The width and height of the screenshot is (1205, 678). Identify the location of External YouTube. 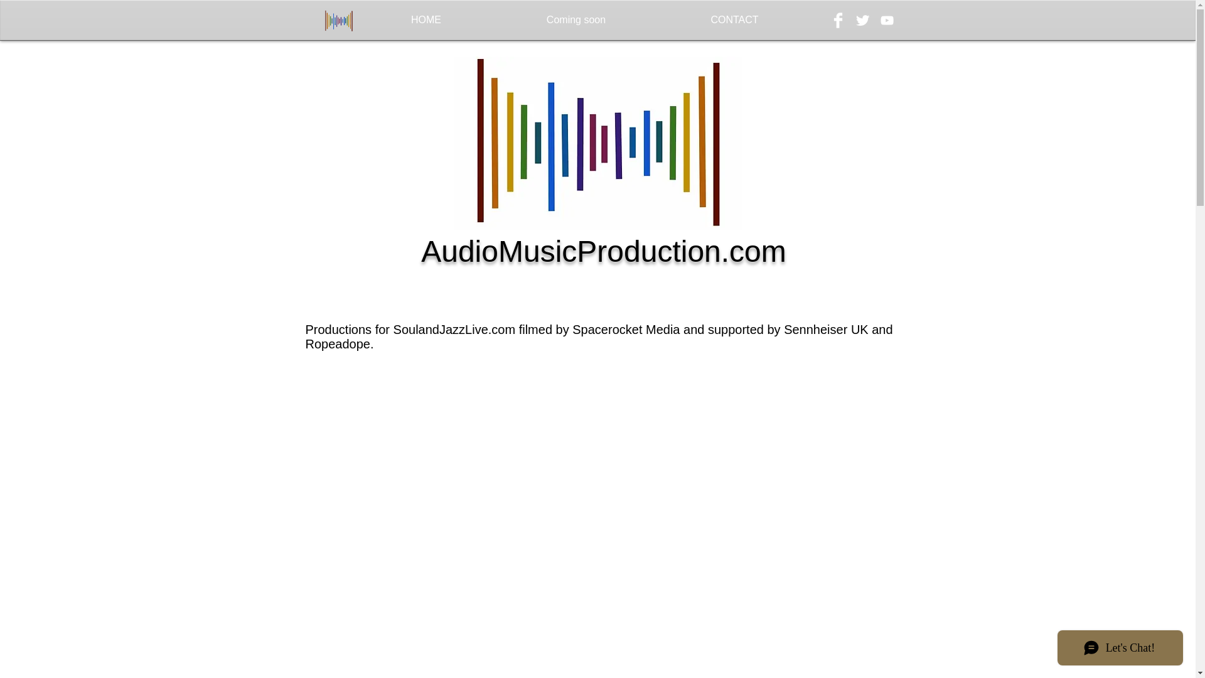
(410, 444).